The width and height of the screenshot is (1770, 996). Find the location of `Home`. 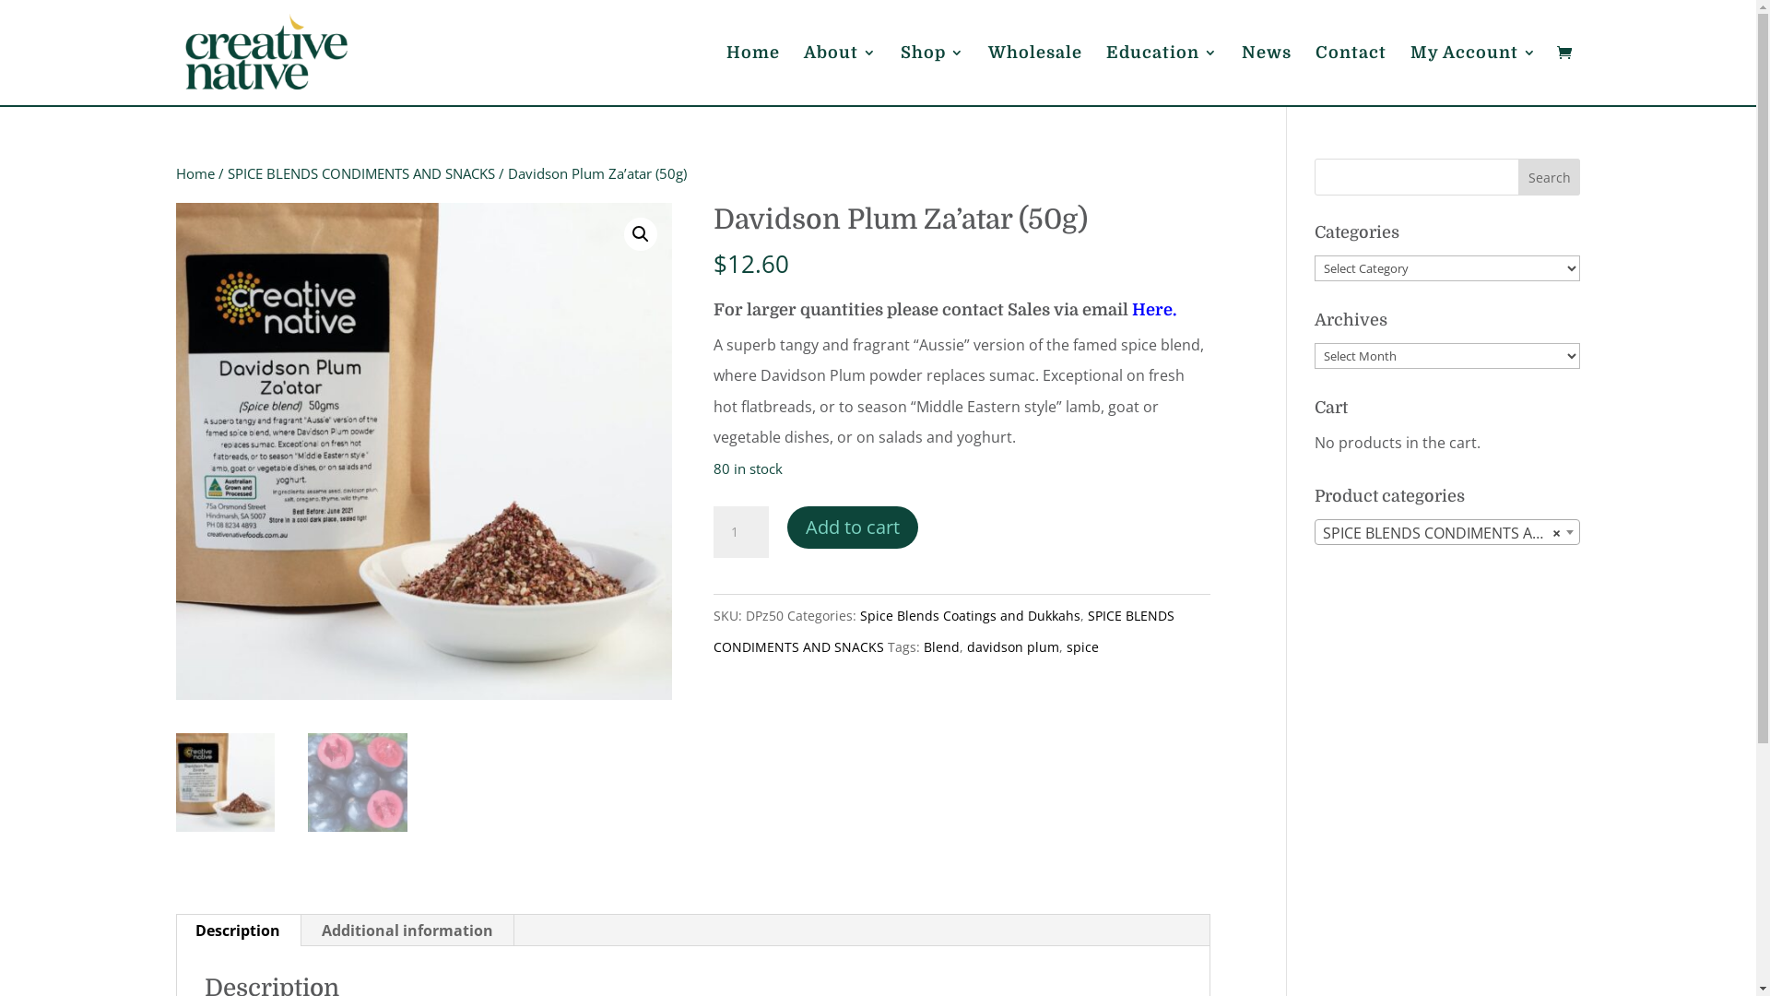

Home is located at coordinates (195, 173).